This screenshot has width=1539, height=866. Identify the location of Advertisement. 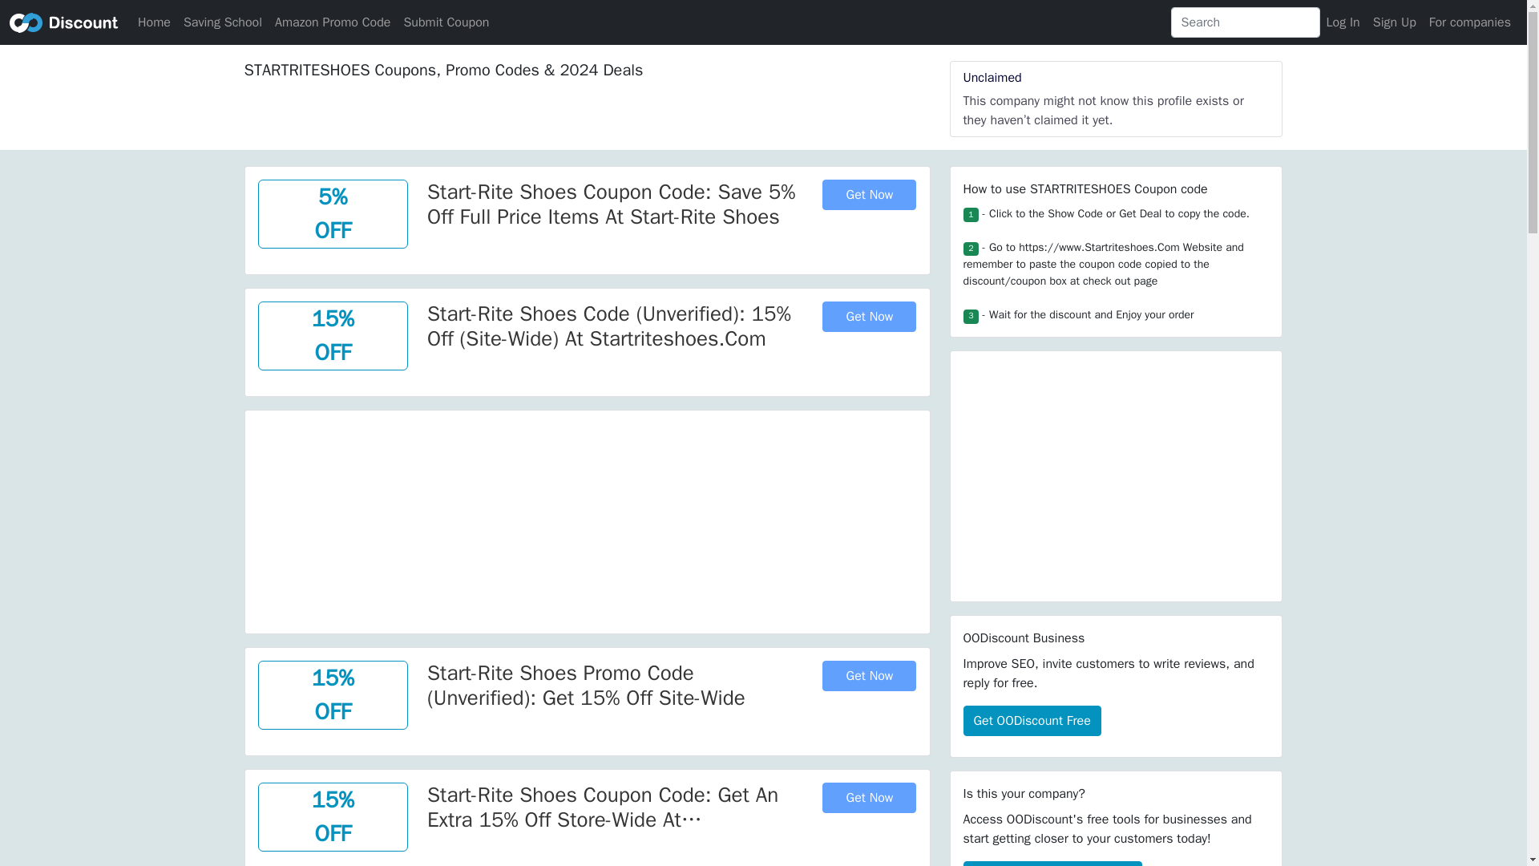
(587, 522).